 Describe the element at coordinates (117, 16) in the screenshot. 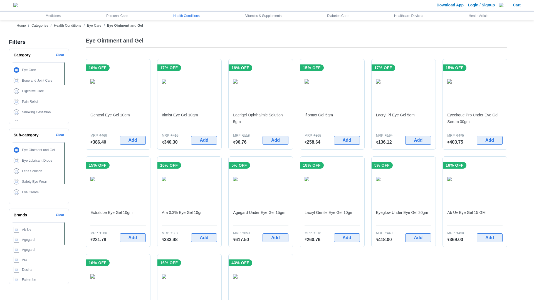

I see `Personal Care` at that location.